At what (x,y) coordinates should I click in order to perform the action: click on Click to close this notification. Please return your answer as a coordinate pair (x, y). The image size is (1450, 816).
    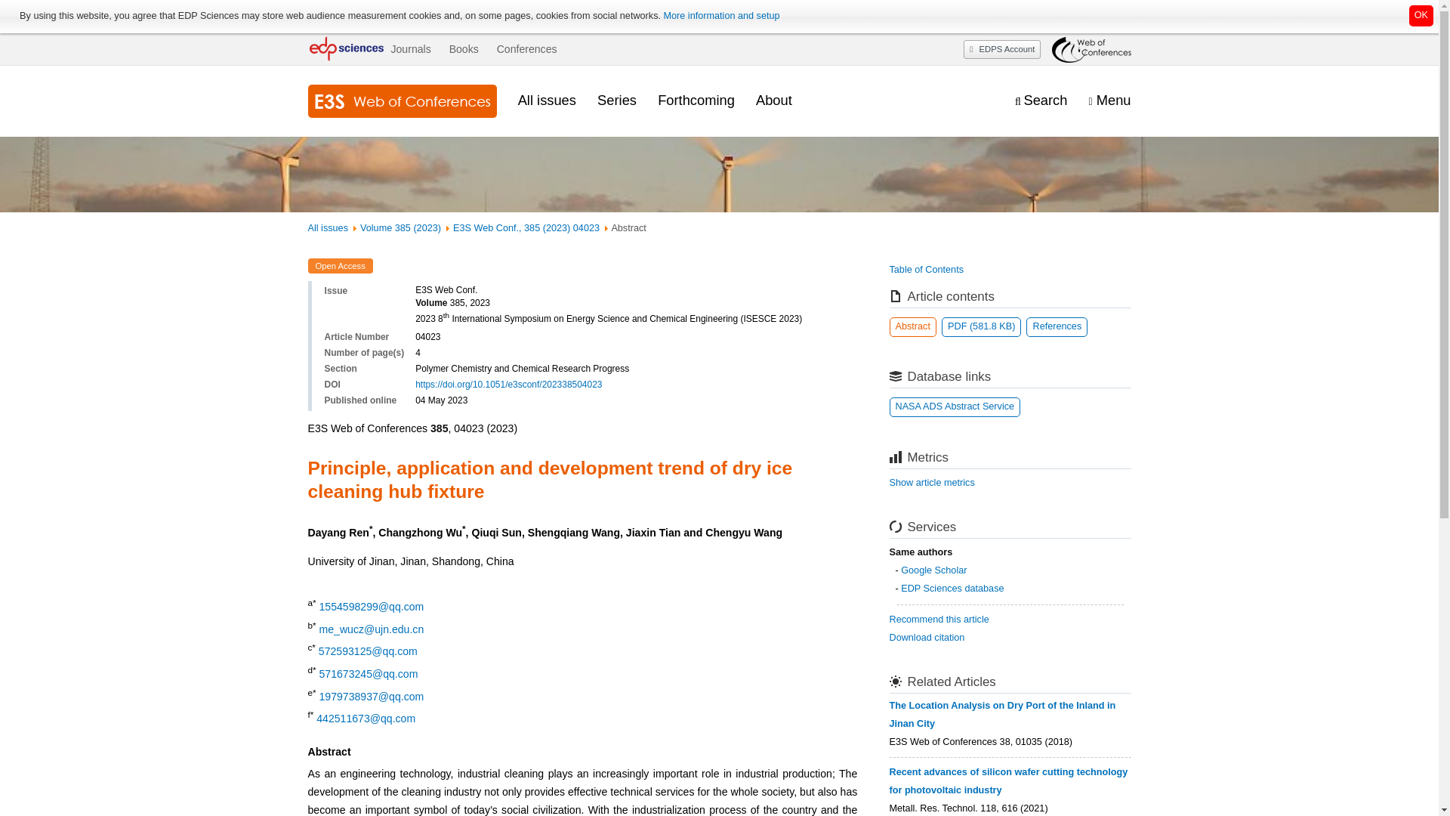
    Looking at the image, I should click on (1421, 15).